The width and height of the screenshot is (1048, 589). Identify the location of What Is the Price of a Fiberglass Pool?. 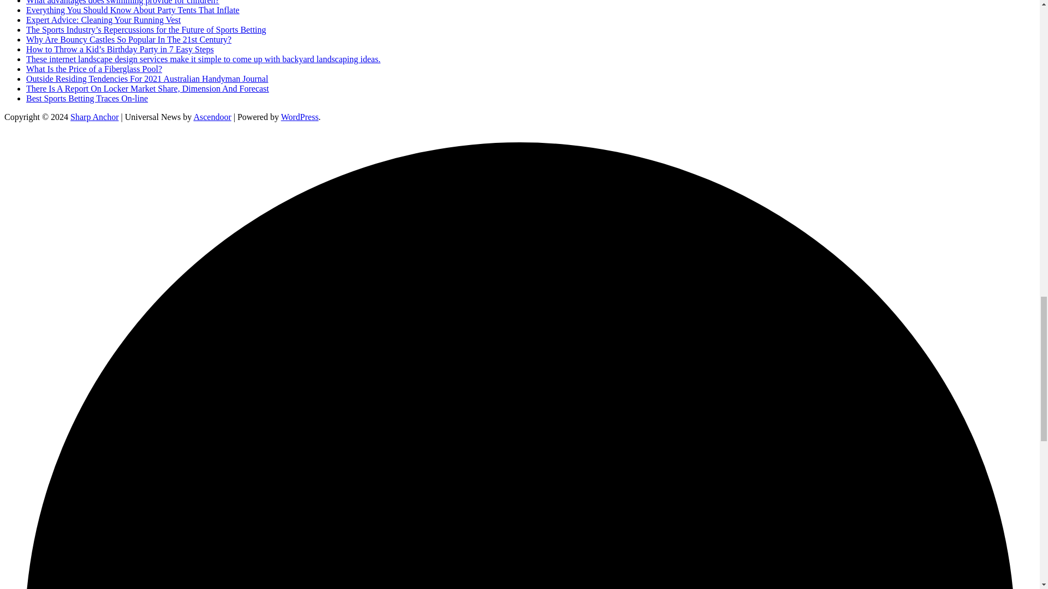
(94, 69).